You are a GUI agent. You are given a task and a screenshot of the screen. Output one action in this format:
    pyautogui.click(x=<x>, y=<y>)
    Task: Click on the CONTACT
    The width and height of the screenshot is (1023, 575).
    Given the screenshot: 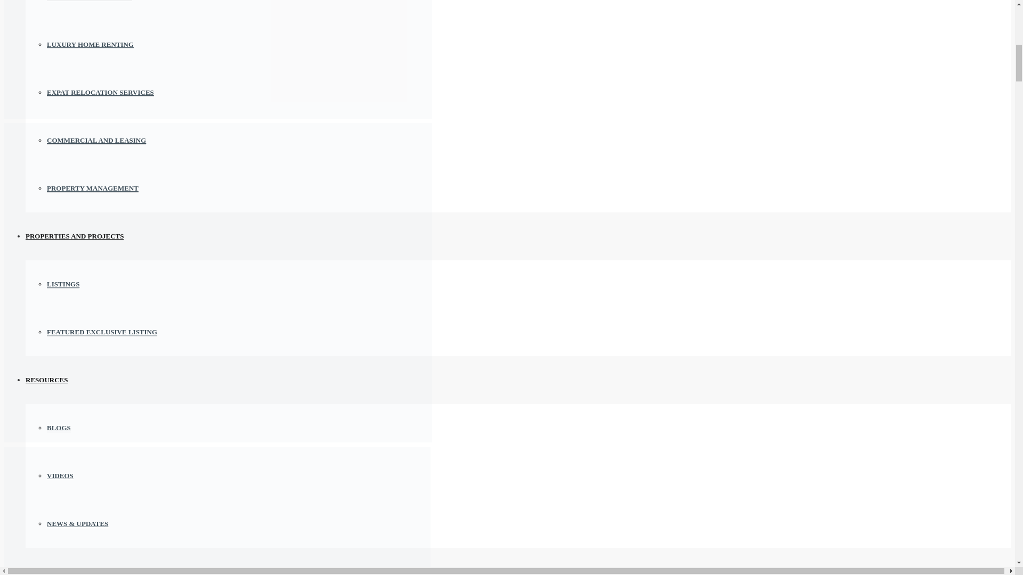 What is the action you would take?
    pyautogui.click(x=43, y=571)
    